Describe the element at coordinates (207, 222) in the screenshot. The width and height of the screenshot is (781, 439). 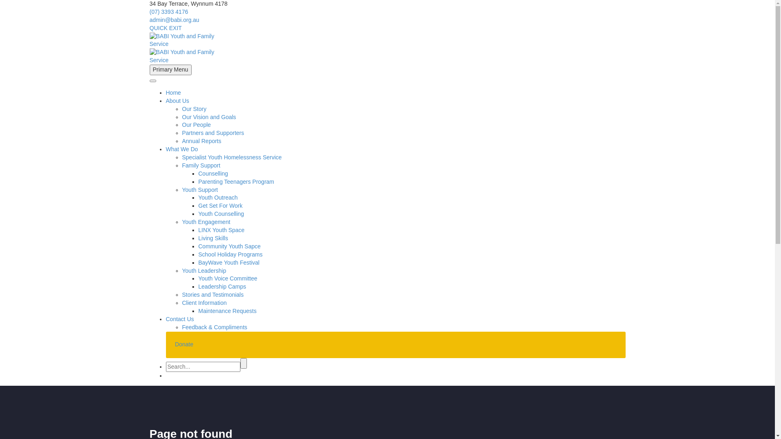
I see `Youth Engagement` at that location.